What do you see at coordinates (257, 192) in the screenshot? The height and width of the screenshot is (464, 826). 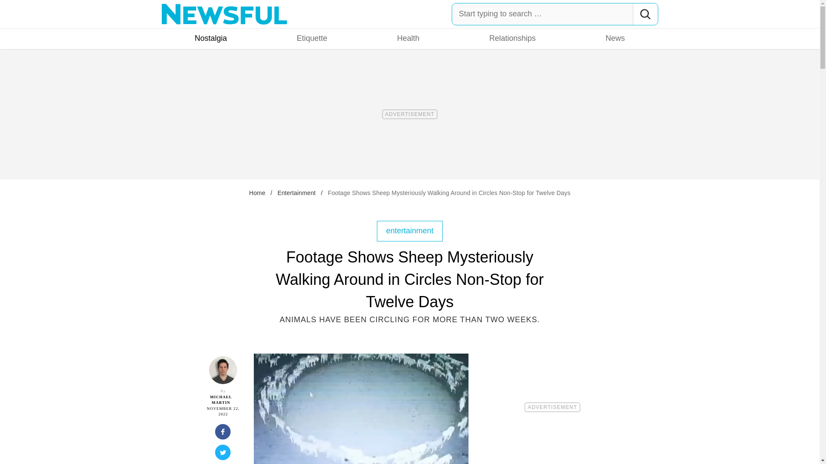 I see `Home` at bounding box center [257, 192].